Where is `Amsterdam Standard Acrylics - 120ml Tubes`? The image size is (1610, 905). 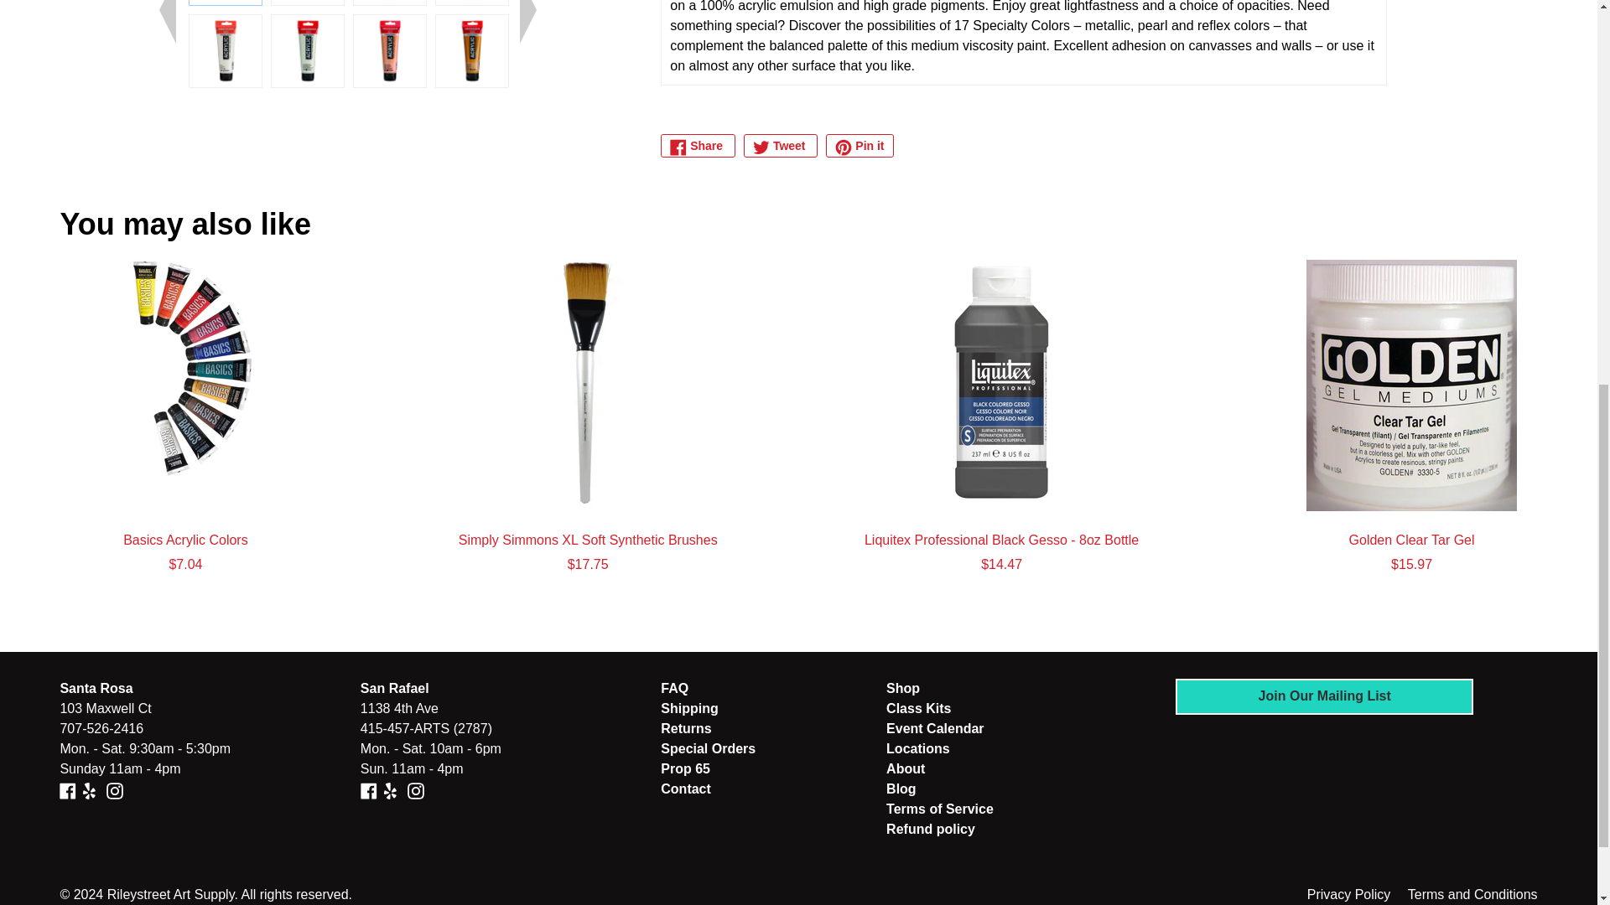 Amsterdam Standard Acrylics - 120ml Tubes is located at coordinates (143, 3).